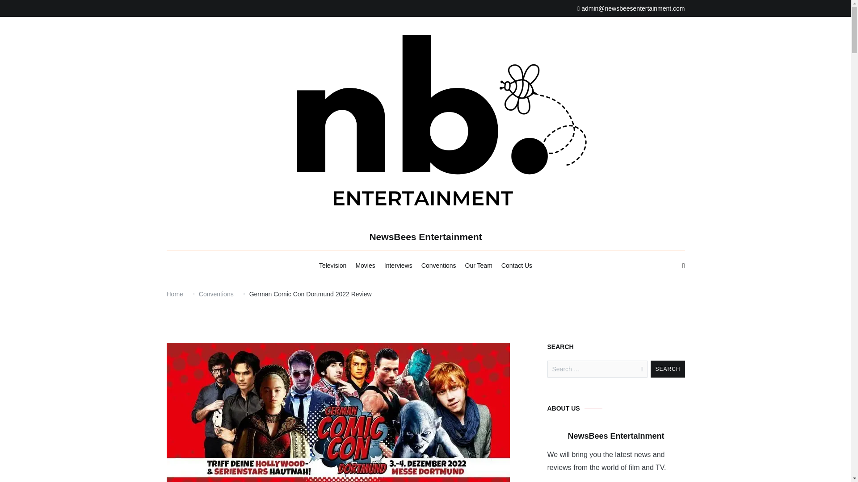 The width and height of the screenshot is (858, 482). I want to click on Conventions, so click(439, 266).